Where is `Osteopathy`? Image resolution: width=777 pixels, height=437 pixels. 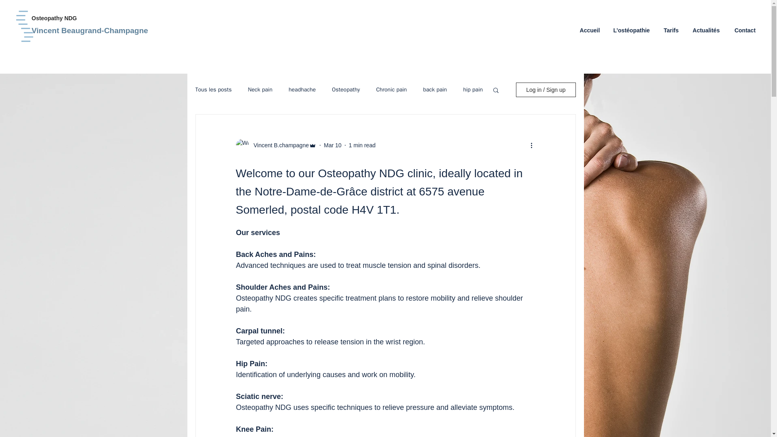 Osteopathy is located at coordinates (346, 90).